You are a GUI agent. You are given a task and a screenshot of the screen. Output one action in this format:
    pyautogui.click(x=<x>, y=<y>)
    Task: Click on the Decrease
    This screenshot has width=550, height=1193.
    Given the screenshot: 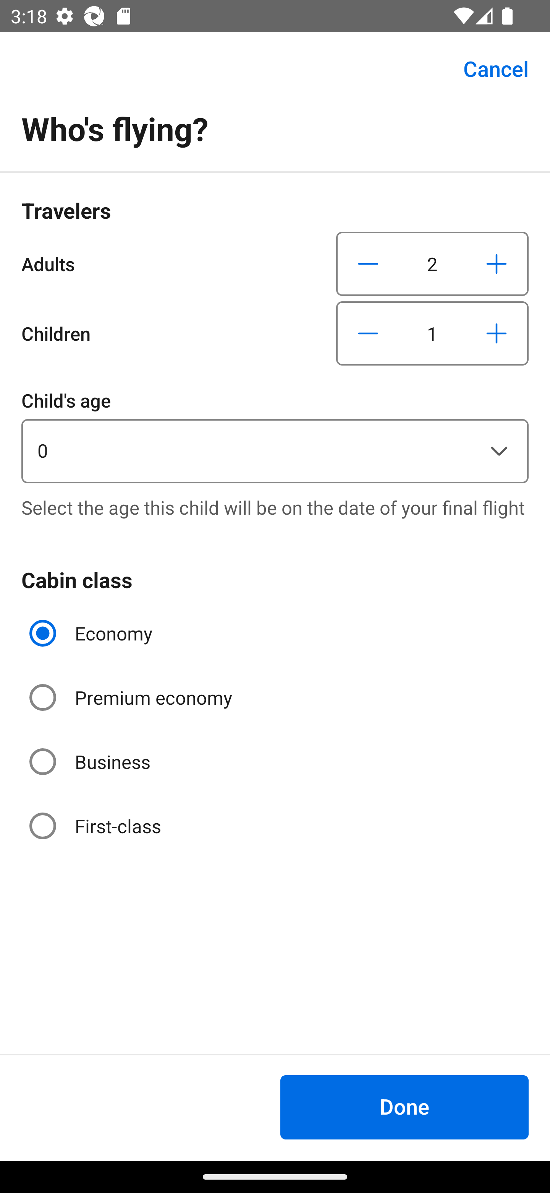 What is the action you would take?
    pyautogui.click(x=368, y=333)
    